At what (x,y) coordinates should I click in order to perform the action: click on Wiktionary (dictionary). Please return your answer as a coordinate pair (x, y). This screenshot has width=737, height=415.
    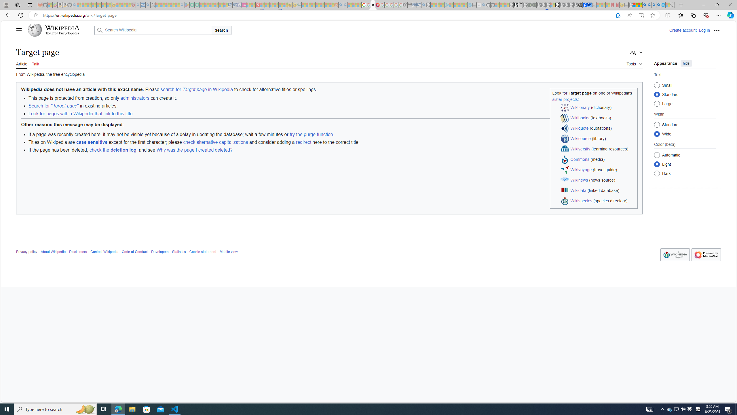
    Looking at the image, I should click on (598, 108).